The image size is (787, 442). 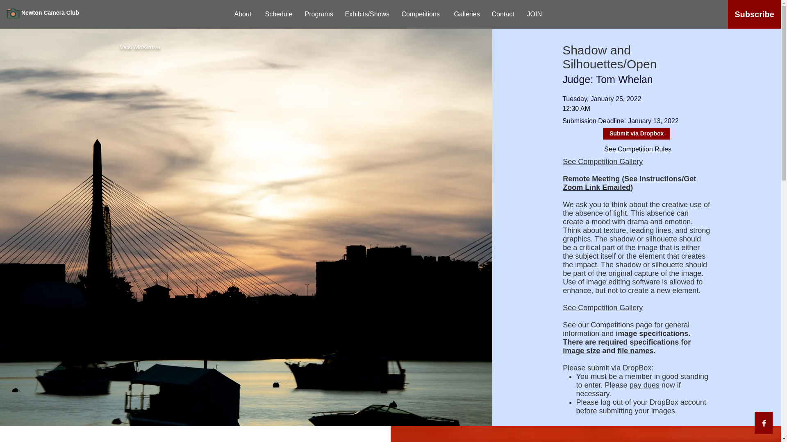 What do you see at coordinates (61, 13) in the screenshot?
I see `Newton Camera Club` at bounding box center [61, 13].